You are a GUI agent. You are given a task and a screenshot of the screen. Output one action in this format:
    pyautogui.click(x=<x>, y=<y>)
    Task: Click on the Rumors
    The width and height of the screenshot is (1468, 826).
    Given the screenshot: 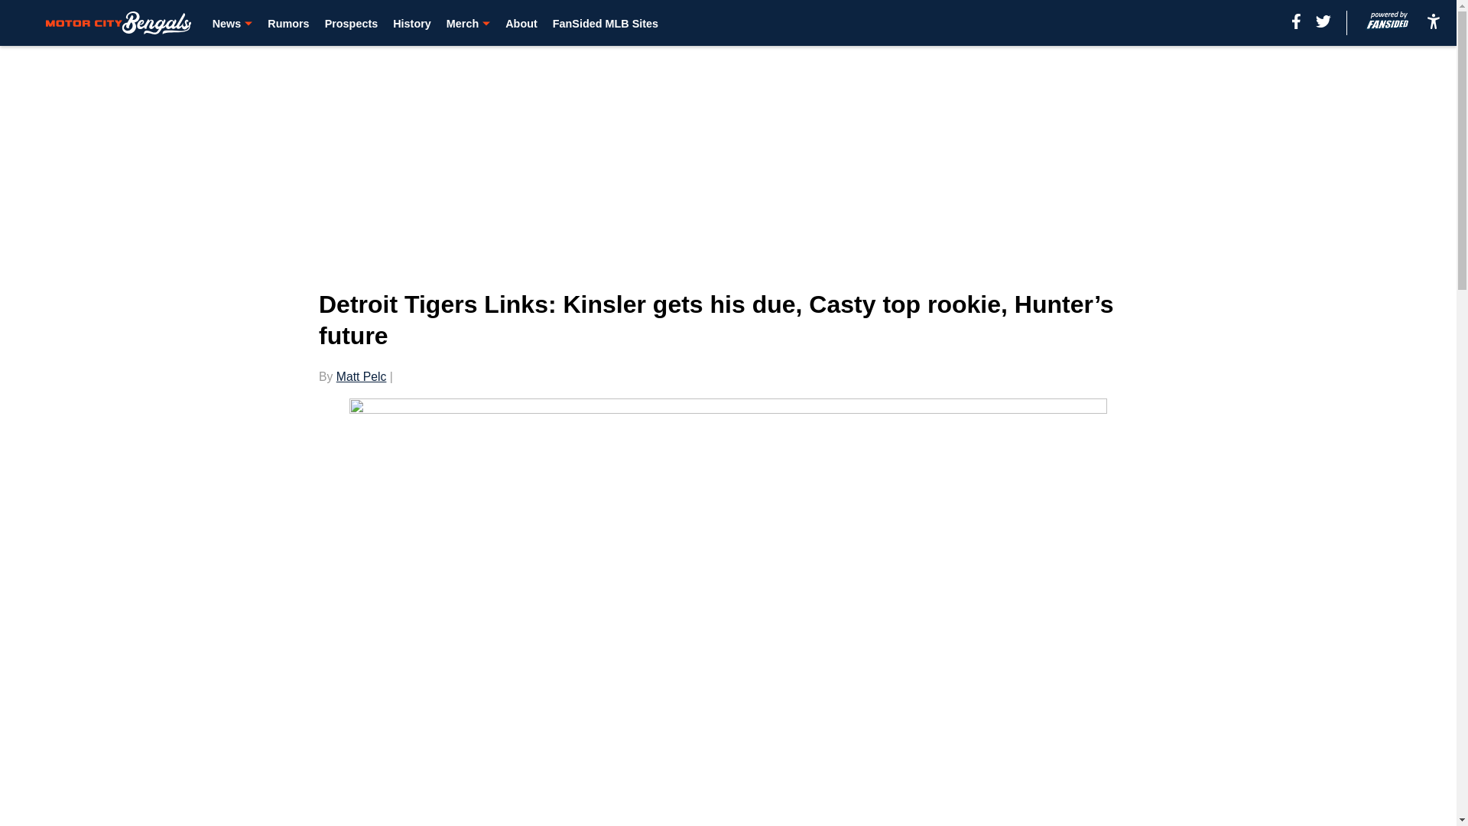 What is the action you would take?
    pyautogui.click(x=287, y=23)
    